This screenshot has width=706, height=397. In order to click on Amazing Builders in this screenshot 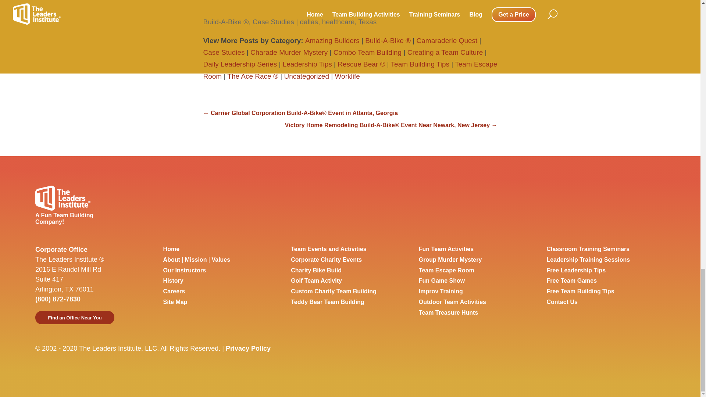, I will do `click(332, 40)`.